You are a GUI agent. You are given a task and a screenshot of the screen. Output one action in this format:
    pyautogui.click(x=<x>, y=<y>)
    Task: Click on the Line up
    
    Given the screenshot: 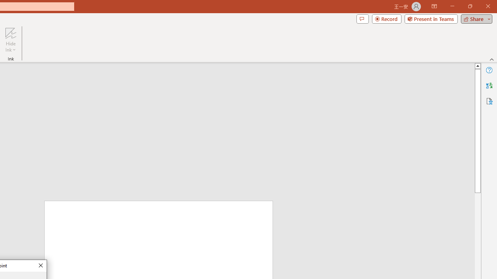 What is the action you would take?
    pyautogui.click(x=478, y=65)
    